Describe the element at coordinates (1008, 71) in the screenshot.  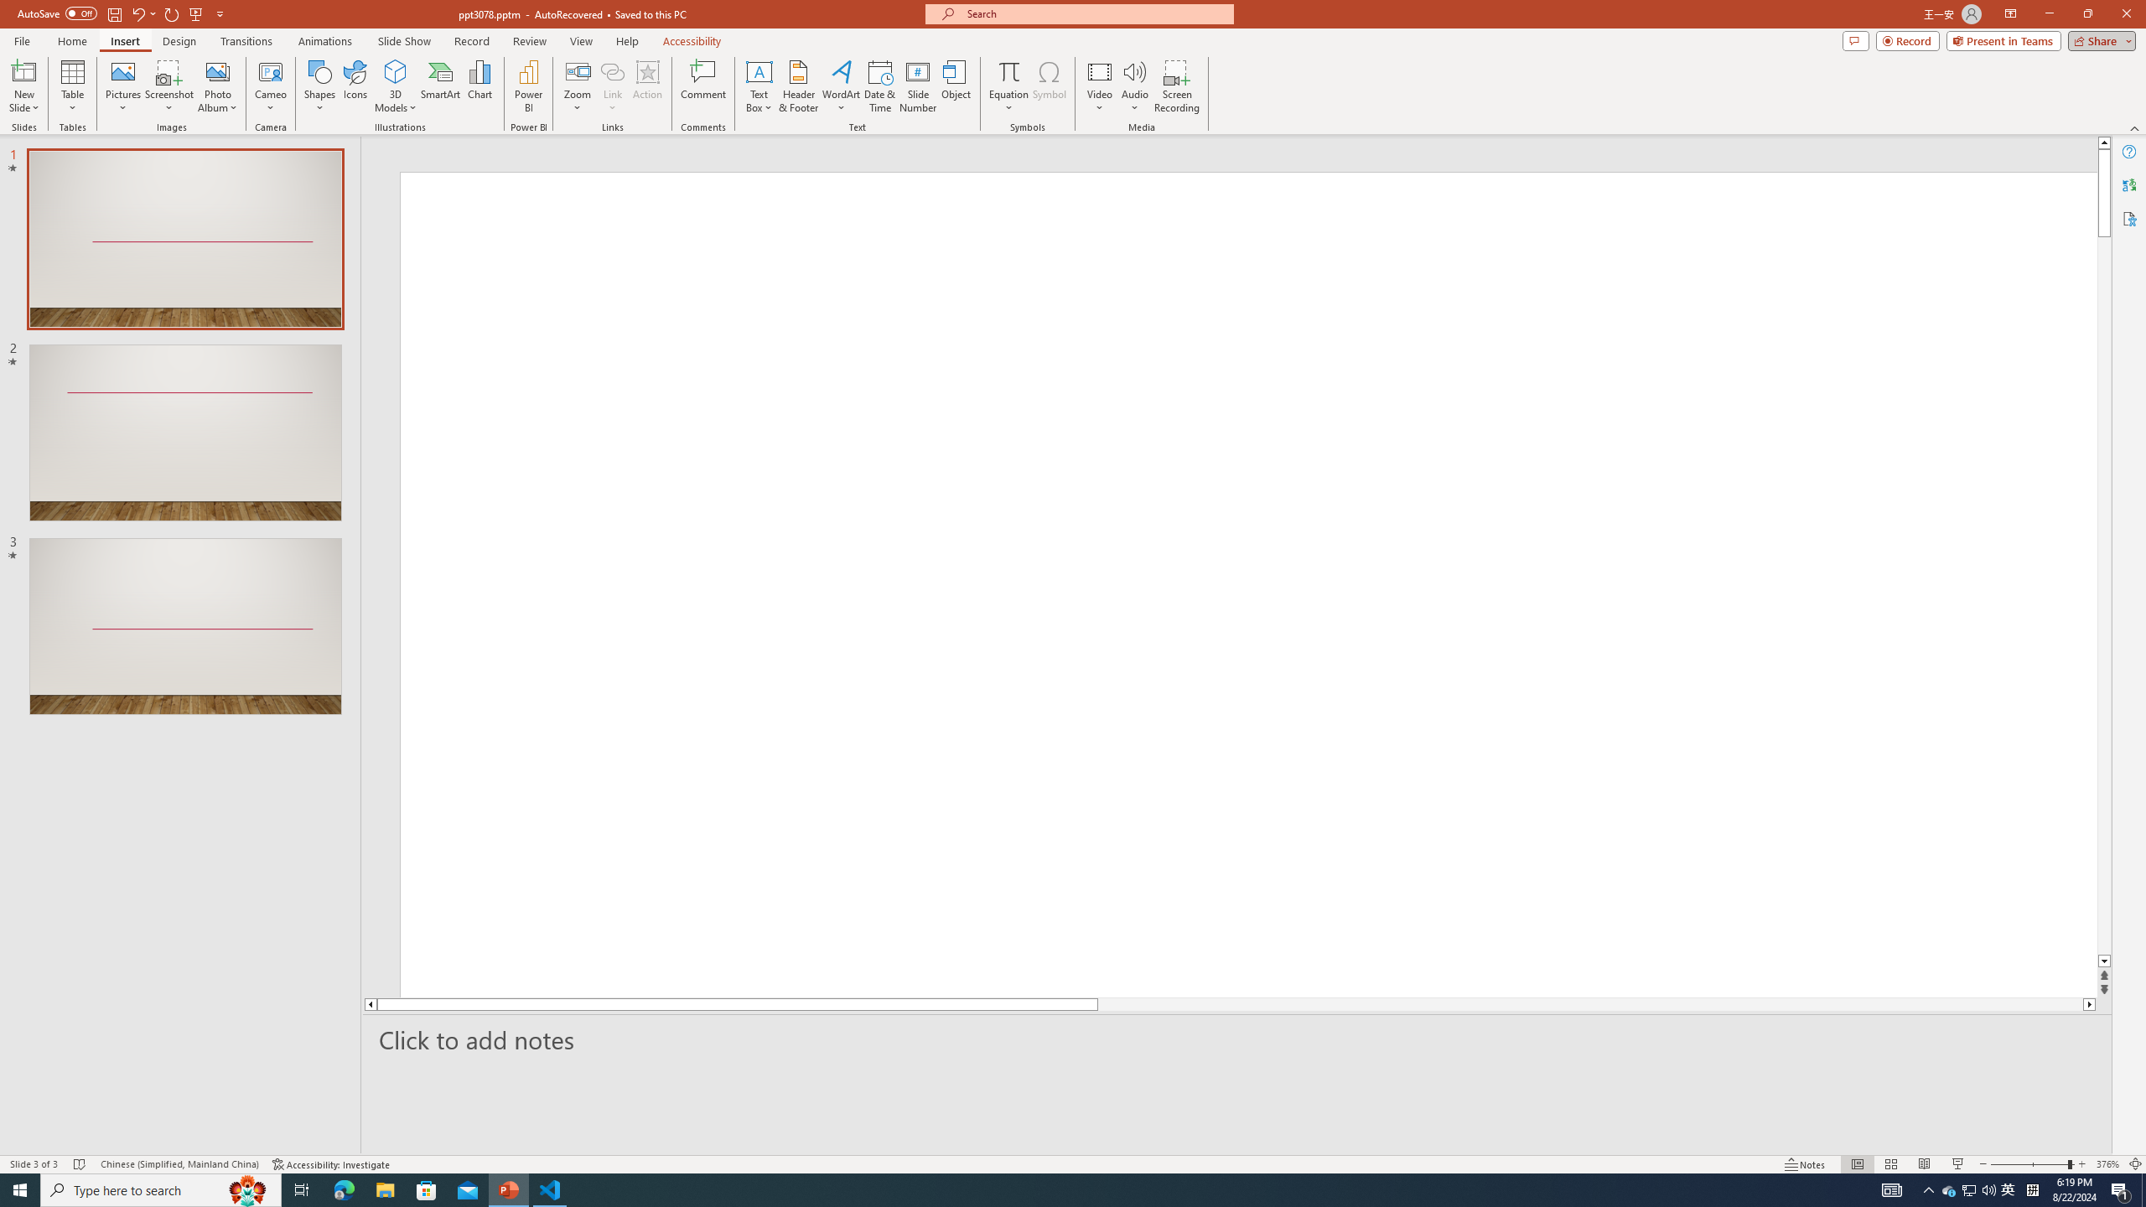
I see `Equation` at that location.